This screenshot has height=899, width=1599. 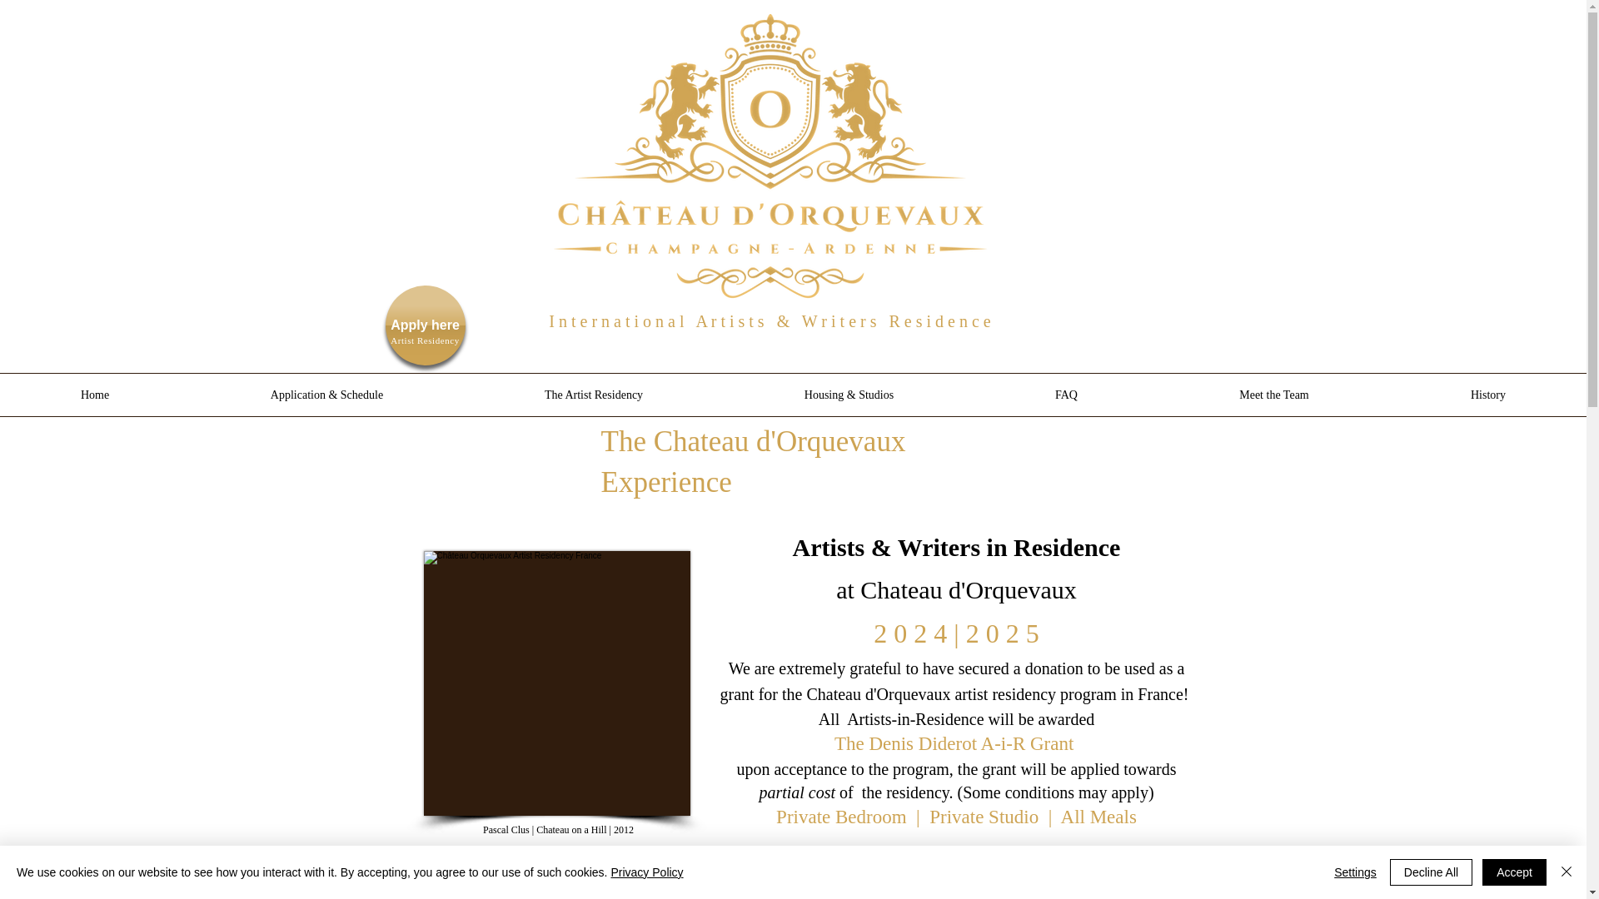 What do you see at coordinates (1514, 872) in the screenshot?
I see `Accept` at bounding box center [1514, 872].